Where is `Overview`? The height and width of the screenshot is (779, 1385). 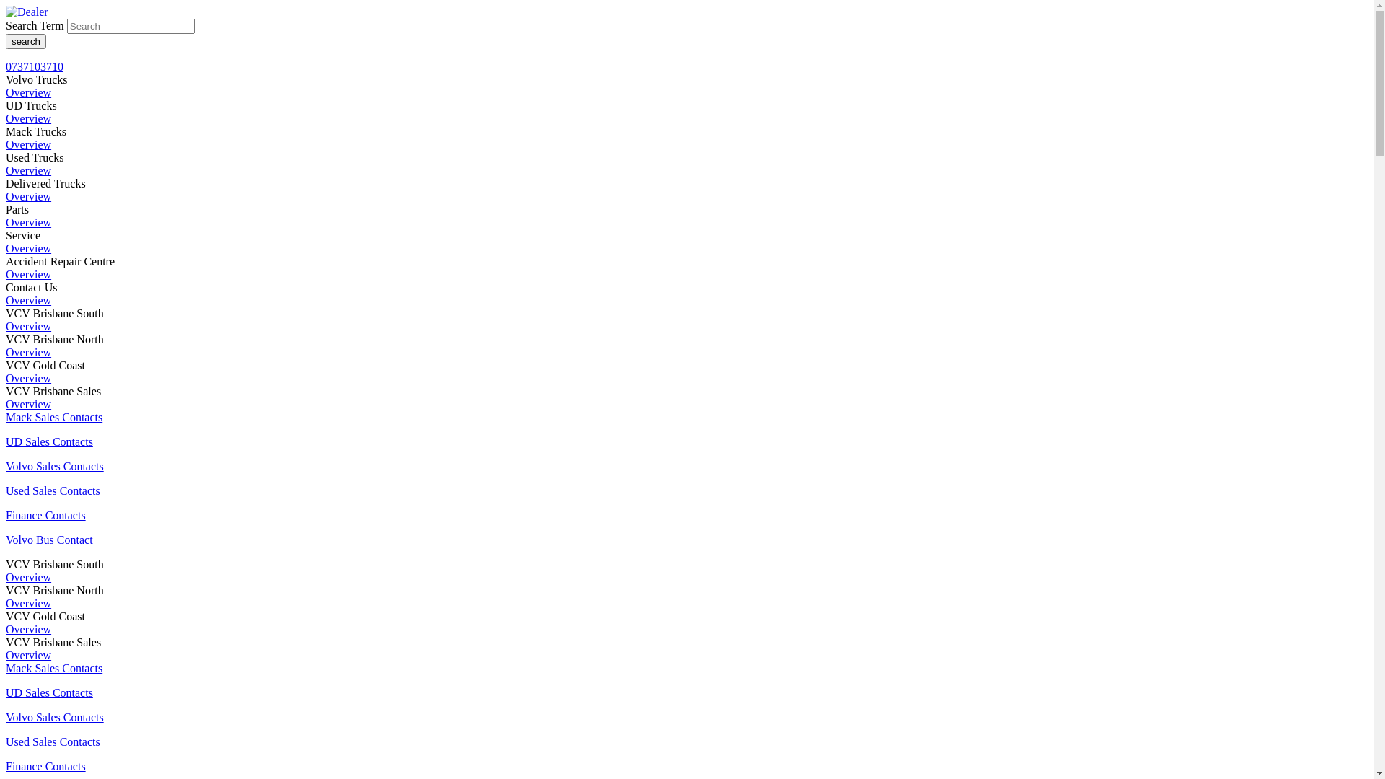 Overview is located at coordinates (29, 300).